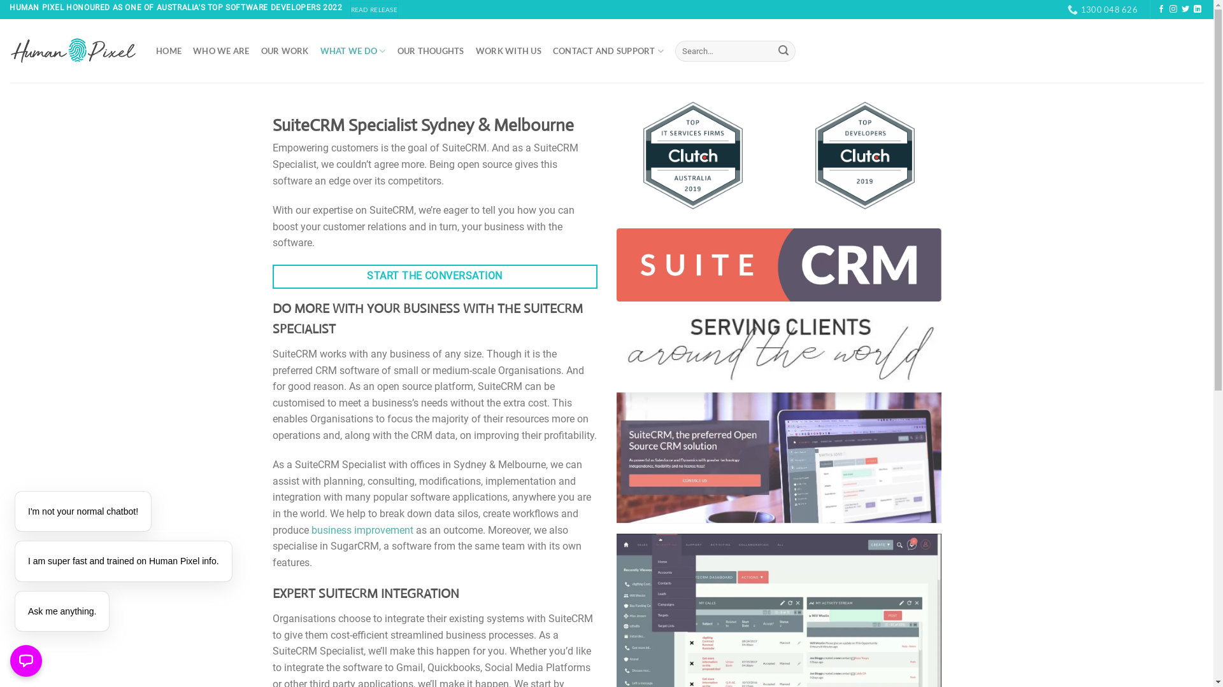  I want to click on READ RELEASE, so click(375, 10).